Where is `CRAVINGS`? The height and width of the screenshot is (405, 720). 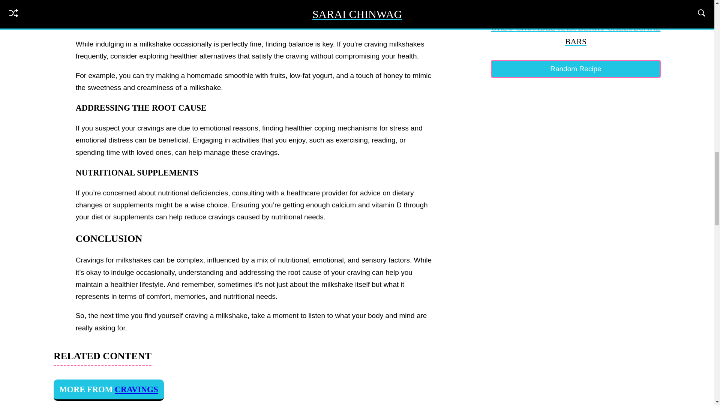 CRAVINGS is located at coordinates (136, 389).